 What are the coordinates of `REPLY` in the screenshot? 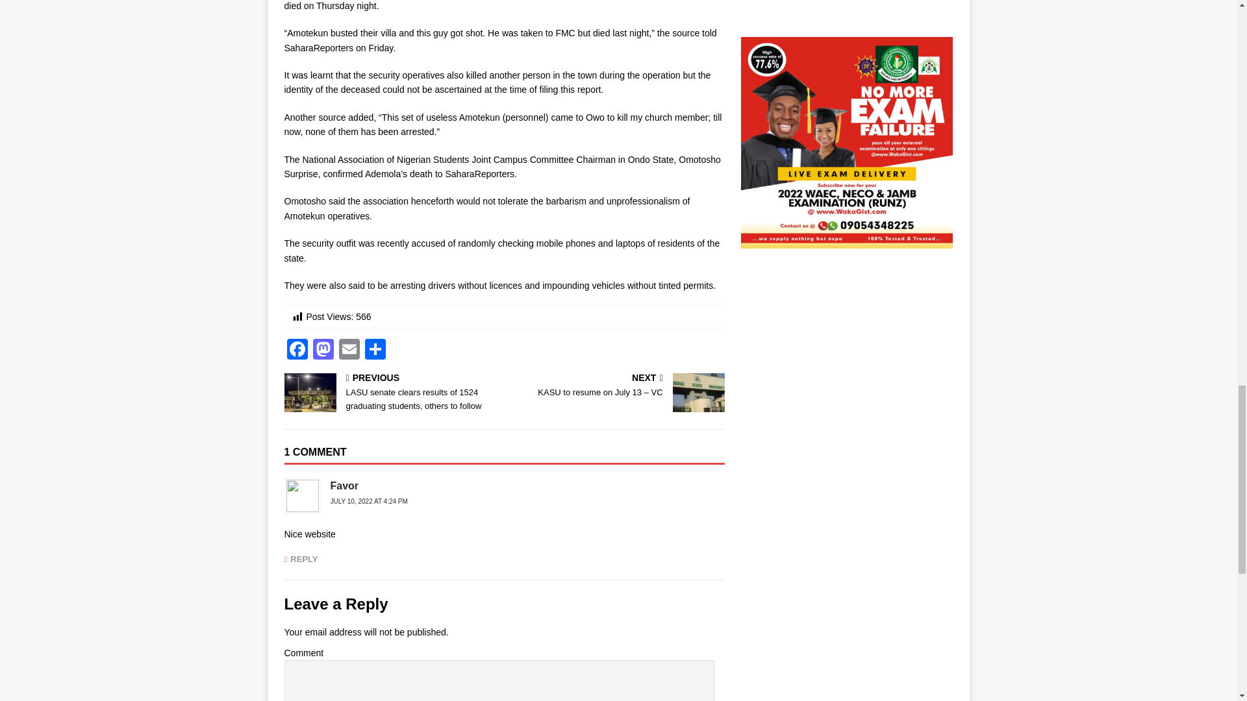 It's located at (301, 560).